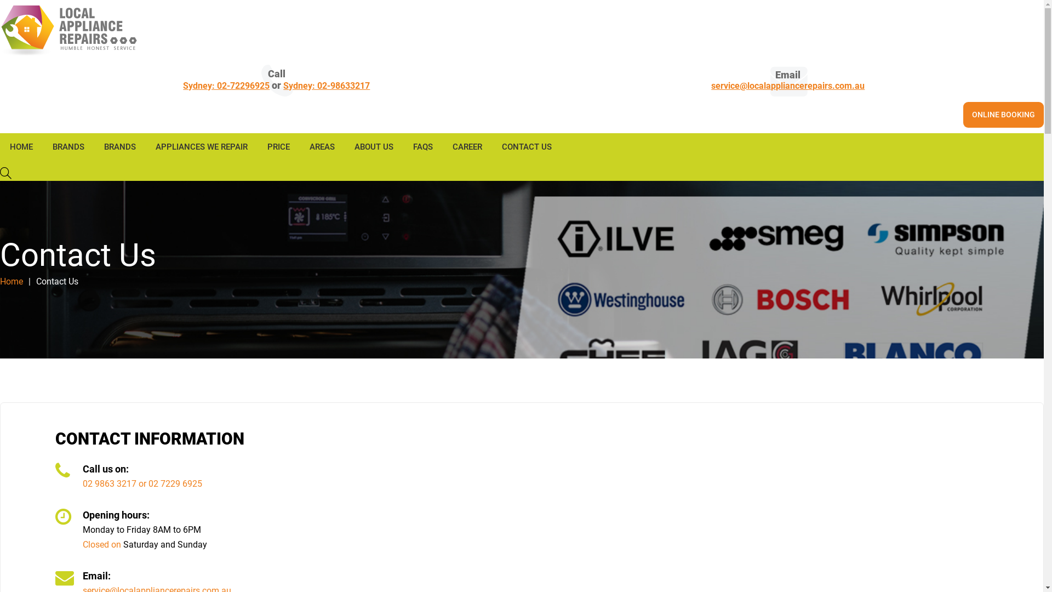 The width and height of the screenshot is (1052, 592). I want to click on service@localappliancerepairs.com.au, so click(788, 86).